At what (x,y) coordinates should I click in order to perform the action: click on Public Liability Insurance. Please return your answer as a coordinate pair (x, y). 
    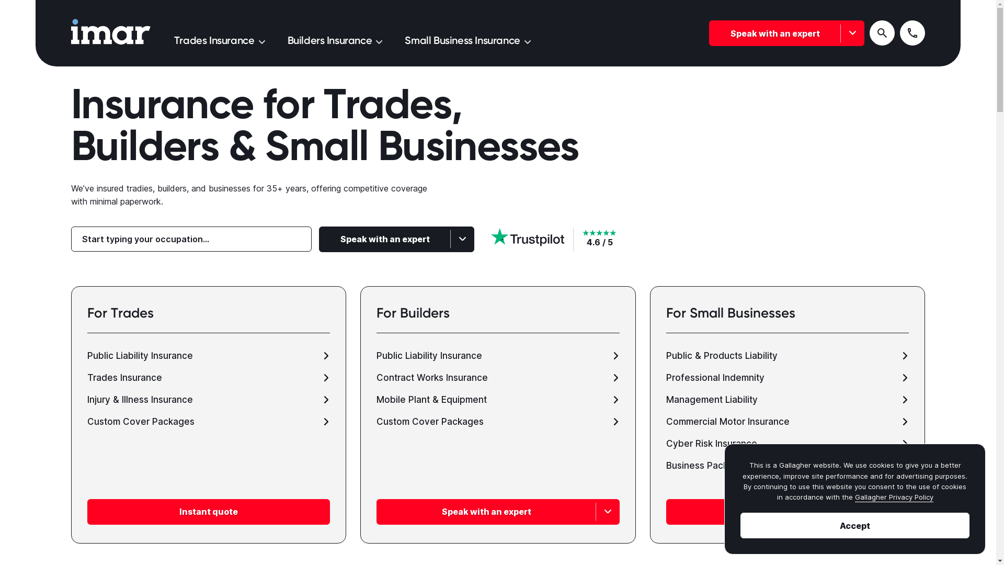
    Looking at the image, I should click on (209, 356).